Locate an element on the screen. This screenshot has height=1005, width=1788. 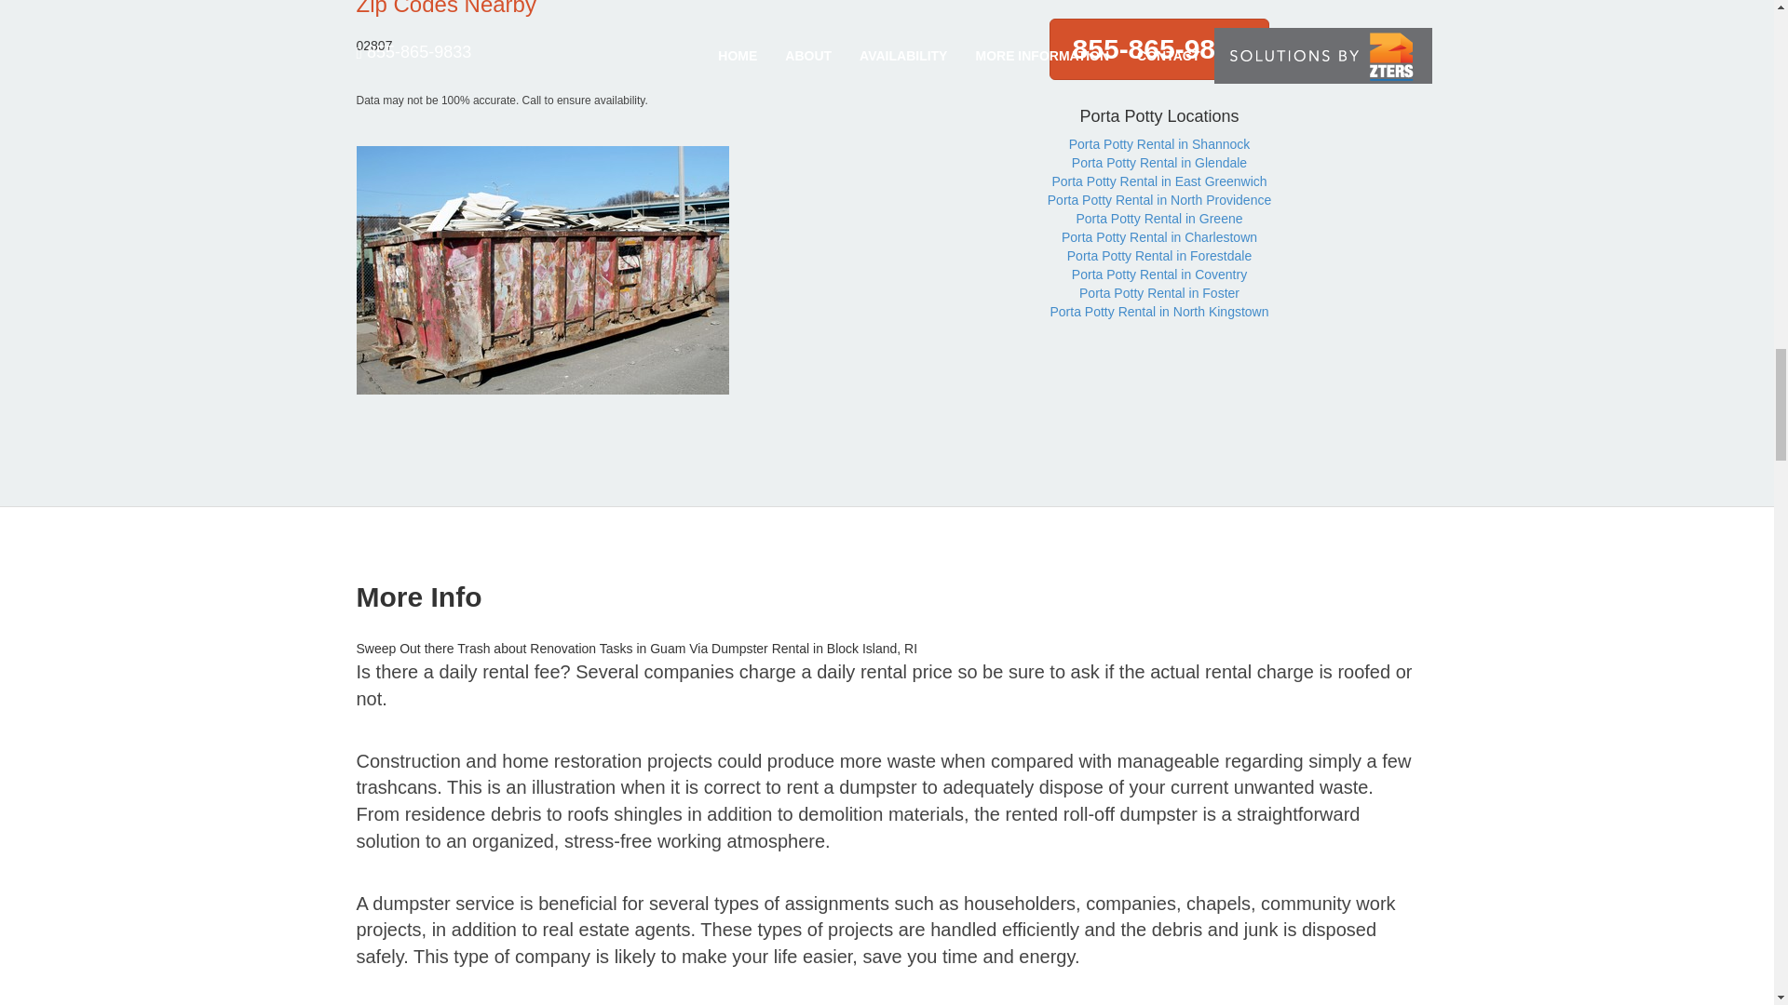
Porta Potty Rental in Foster is located at coordinates (1158, 292).